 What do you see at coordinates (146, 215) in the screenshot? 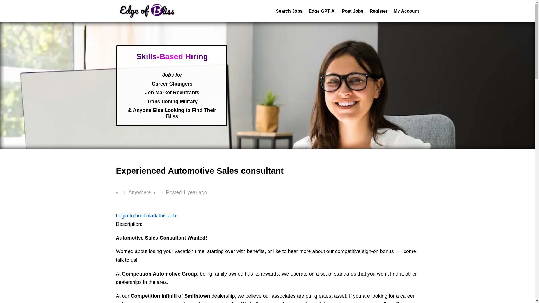
I see `Login to bookmark this Job` at bounding box center [146, 215].